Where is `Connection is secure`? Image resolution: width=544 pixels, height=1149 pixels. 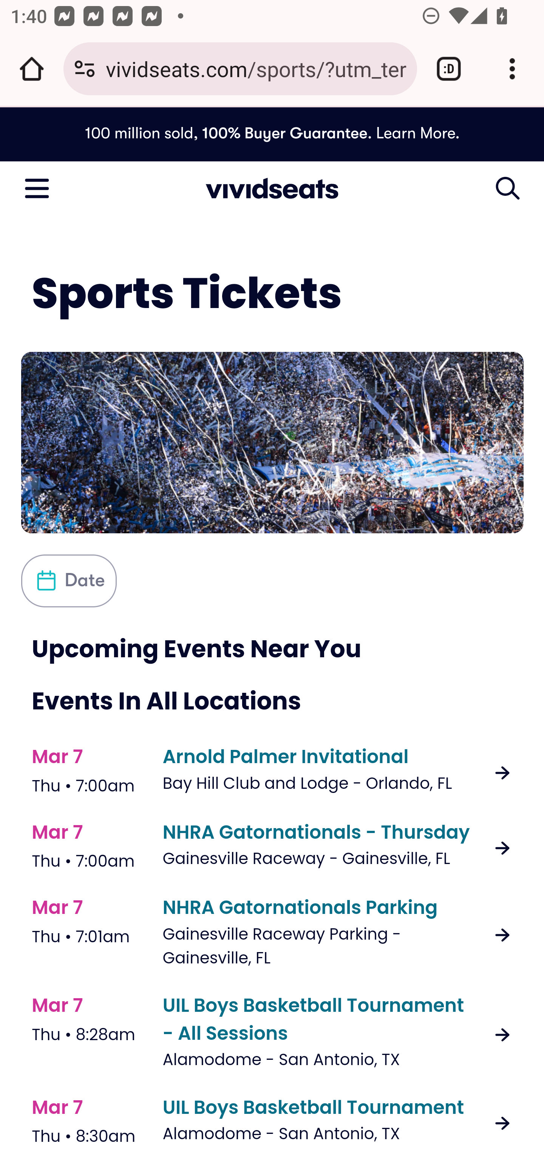 Connection is secure is located at coordinates (85, 69).